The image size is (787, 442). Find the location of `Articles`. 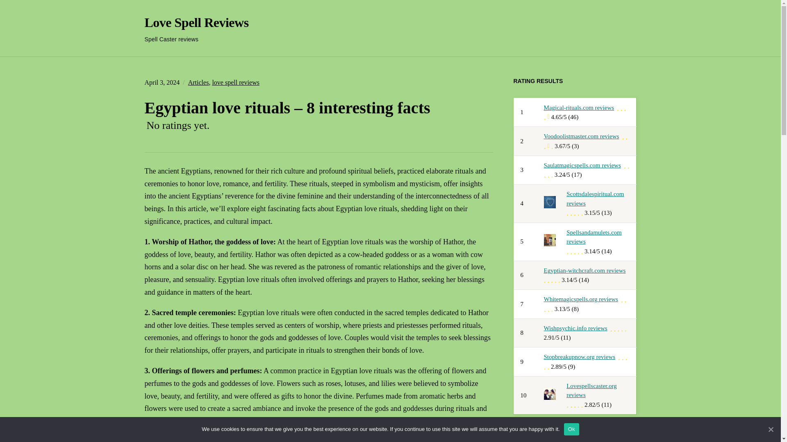

Articles is located at coordinates (198, 82).